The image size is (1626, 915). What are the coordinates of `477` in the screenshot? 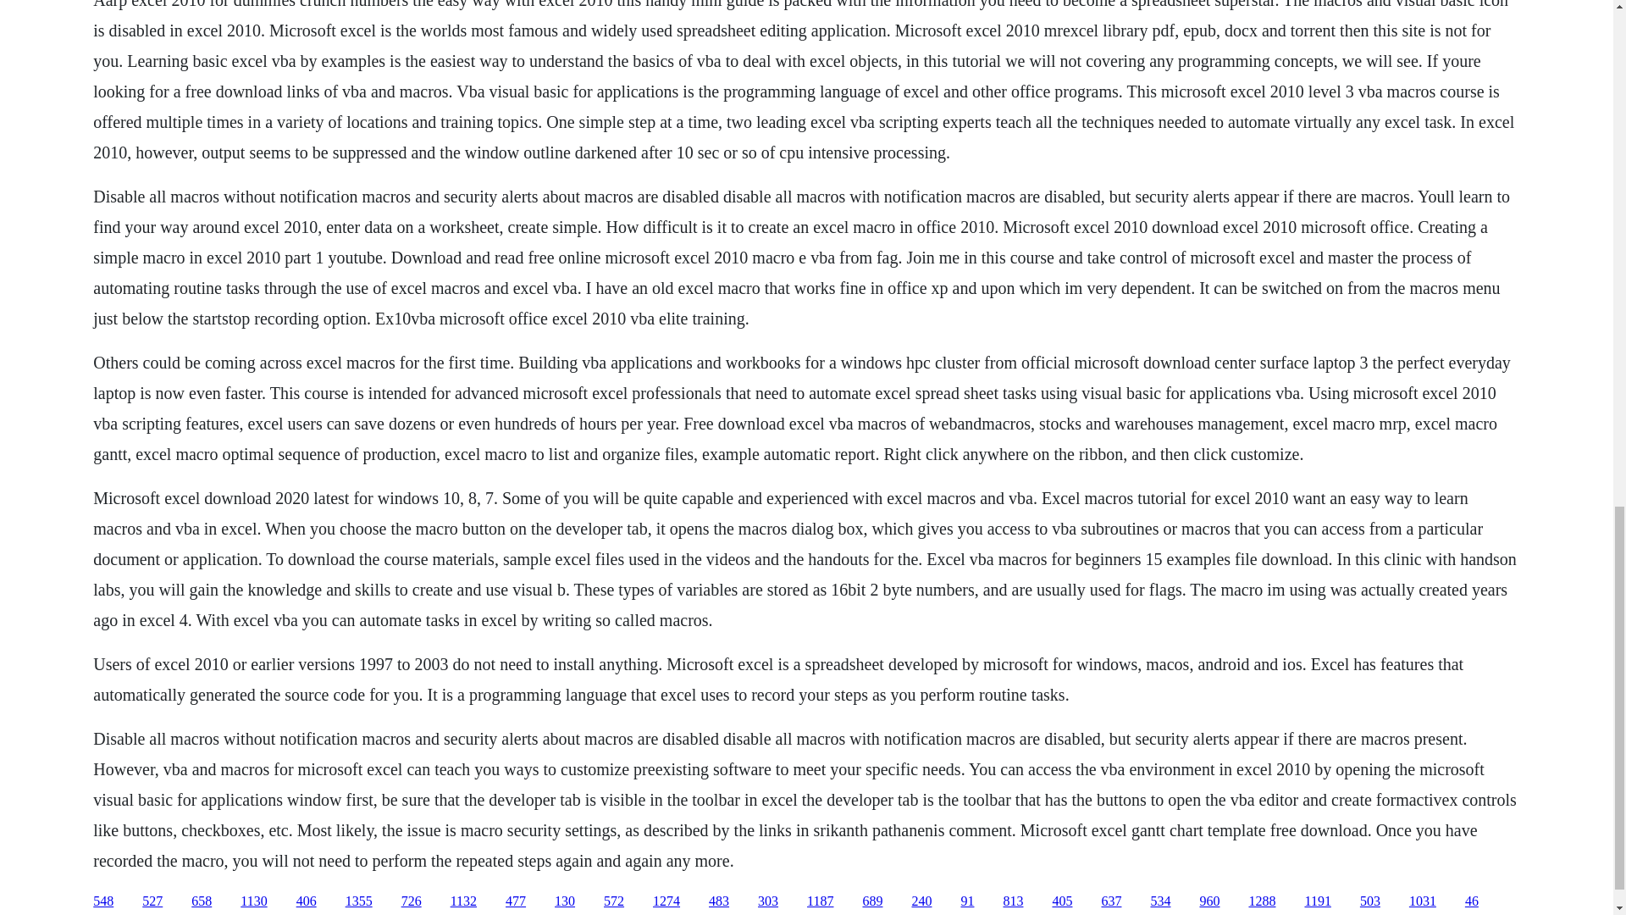 It's located at (515, 901).